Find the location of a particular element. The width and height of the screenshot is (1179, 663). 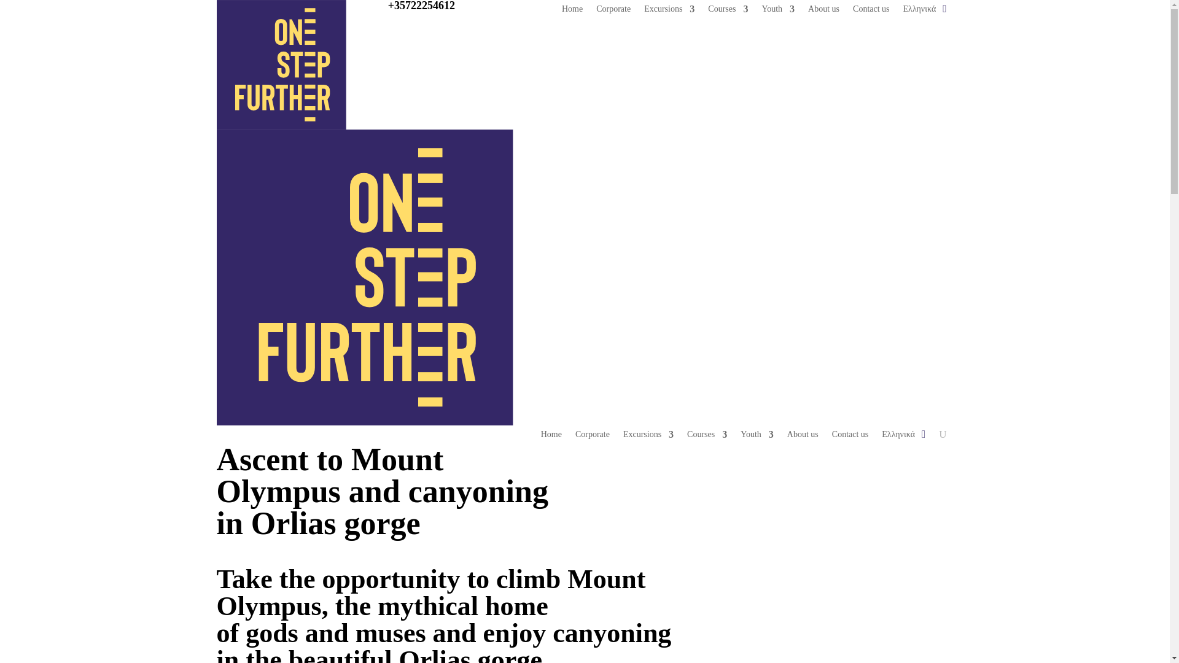

Contact us is located at coordinates (871, 11).